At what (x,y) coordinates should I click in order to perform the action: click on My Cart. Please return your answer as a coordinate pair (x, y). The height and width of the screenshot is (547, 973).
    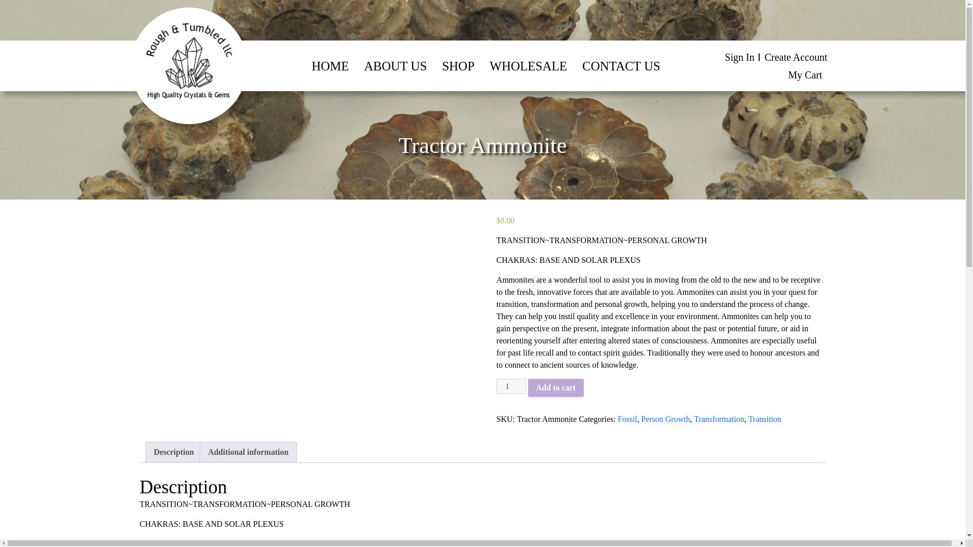
    Looking at the image, I should click on (808, 75).